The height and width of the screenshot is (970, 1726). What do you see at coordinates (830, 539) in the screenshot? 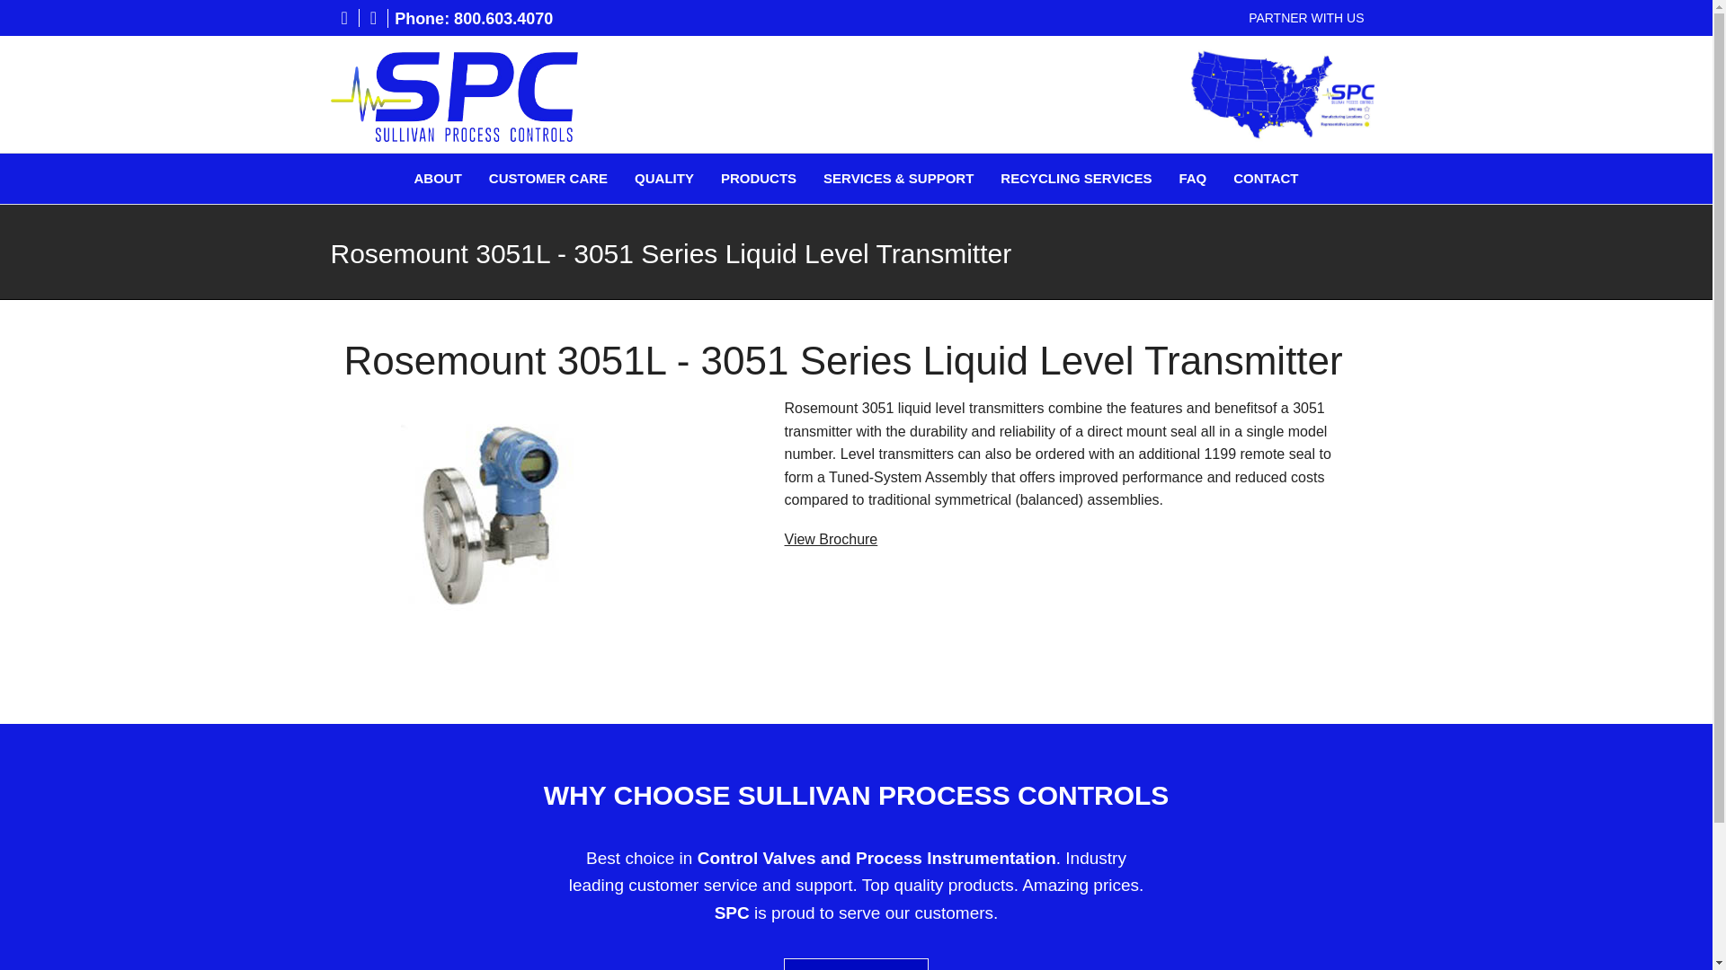
I see `View Brochure` at bounding box center [830, 539].